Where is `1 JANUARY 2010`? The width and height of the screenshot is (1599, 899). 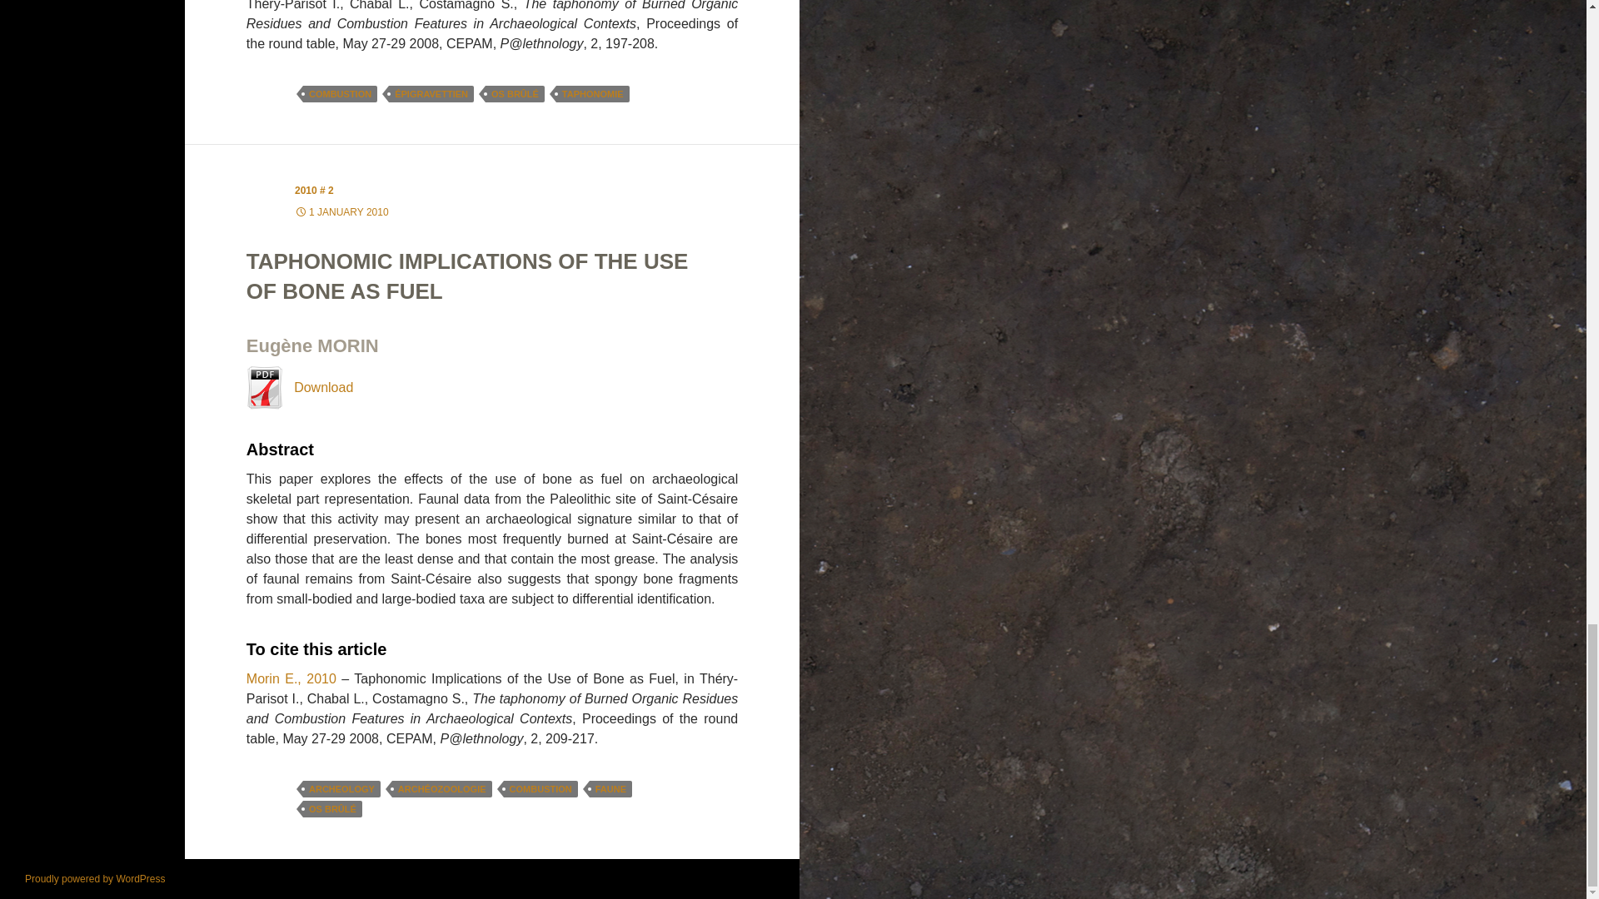 1 JANUARY 2010 is located at coordinates (341, 212).